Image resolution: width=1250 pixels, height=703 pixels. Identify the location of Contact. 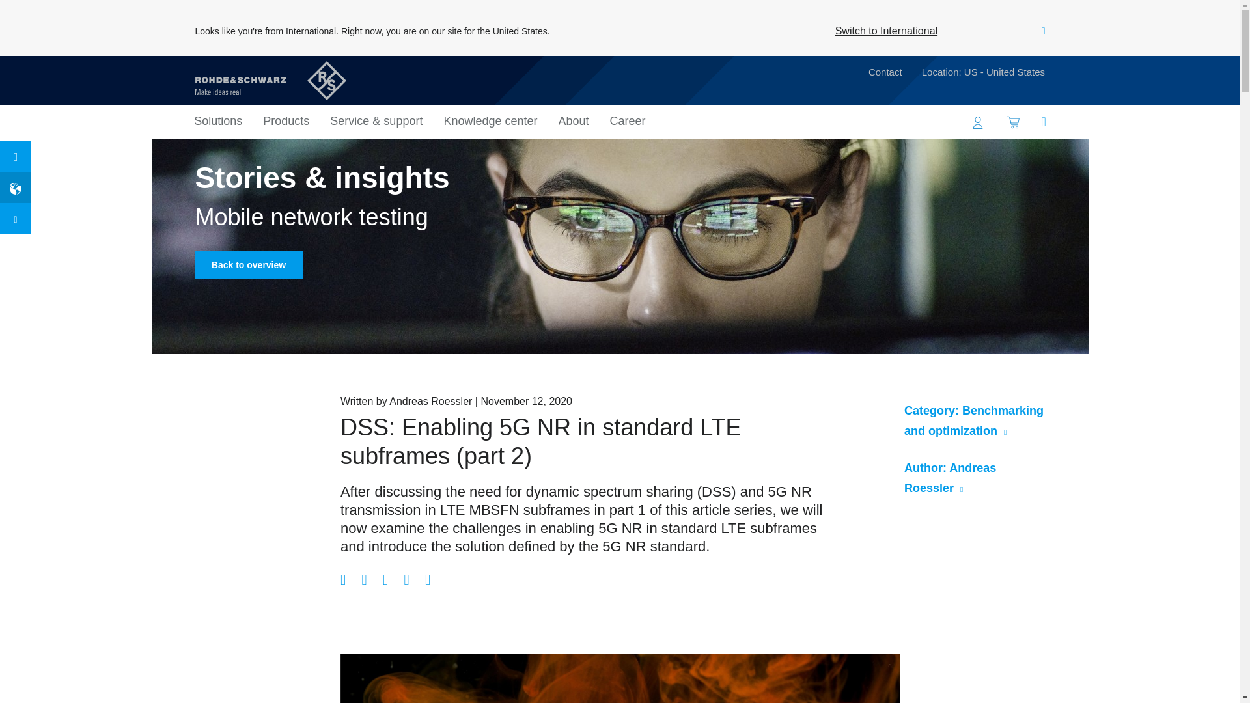
(885, 74).